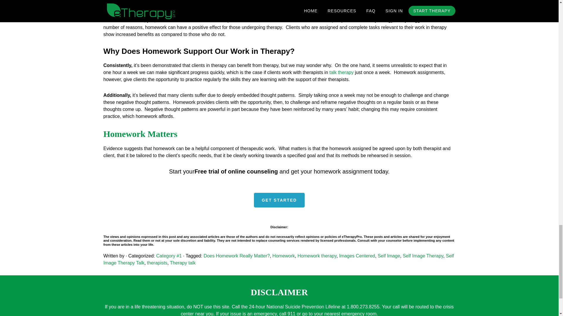 This screenshot has width=563, height=316. Describe the element at coordinates (357, 256) in the screenshot. I see `Images Centered` at that location.